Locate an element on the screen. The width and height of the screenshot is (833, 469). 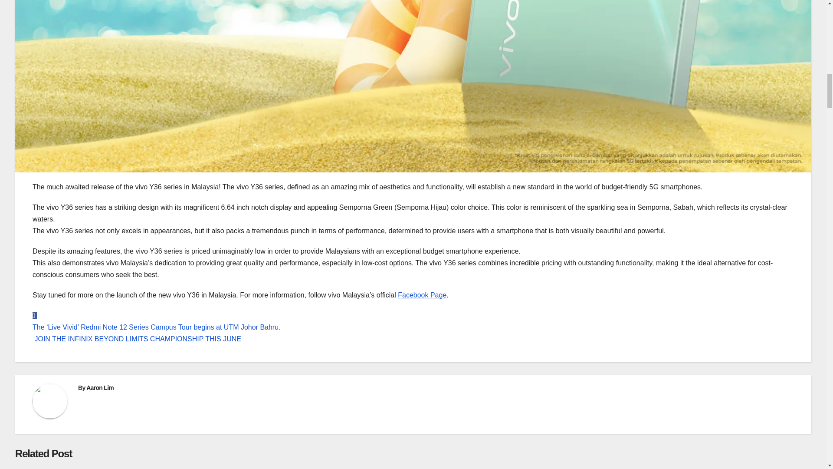
Facebook Page is located at coordinates (421, 294).